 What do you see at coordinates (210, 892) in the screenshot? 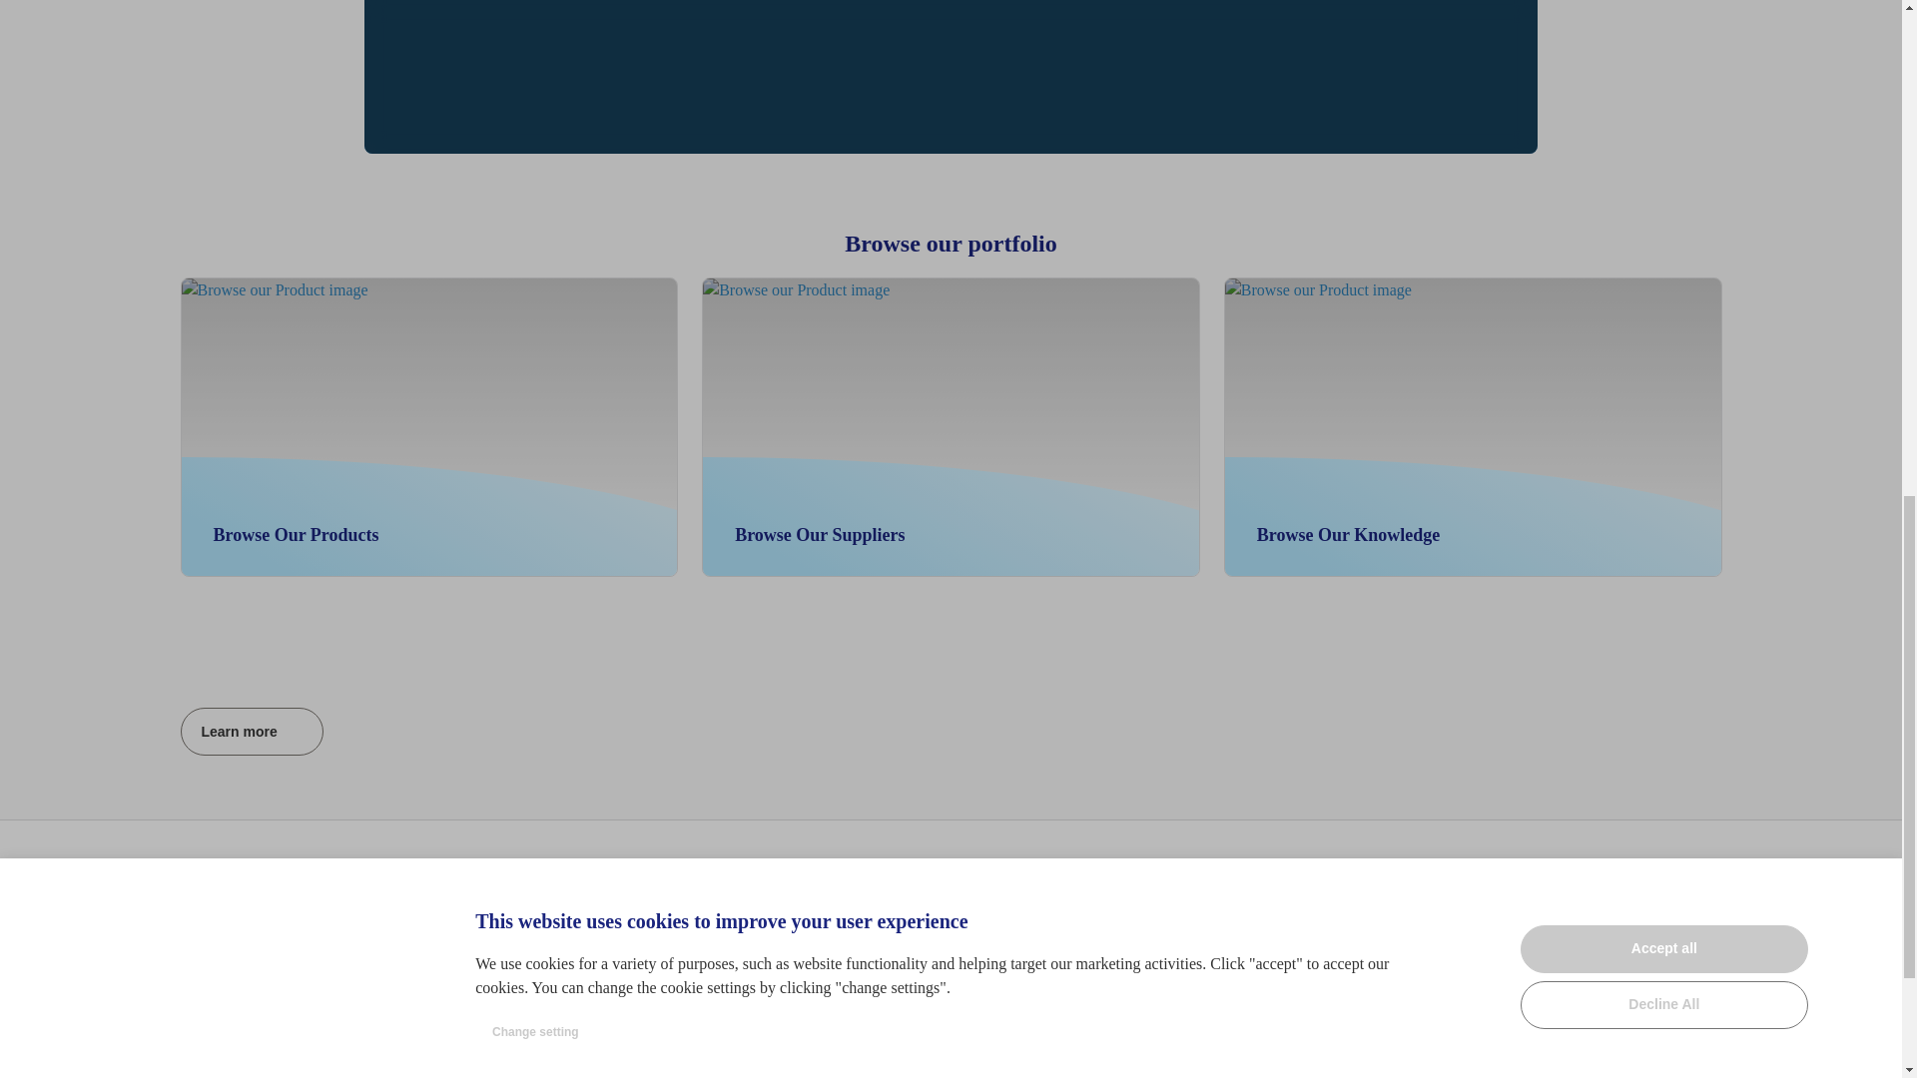
I see `Browse our Product` at bounding box center [210, 892].